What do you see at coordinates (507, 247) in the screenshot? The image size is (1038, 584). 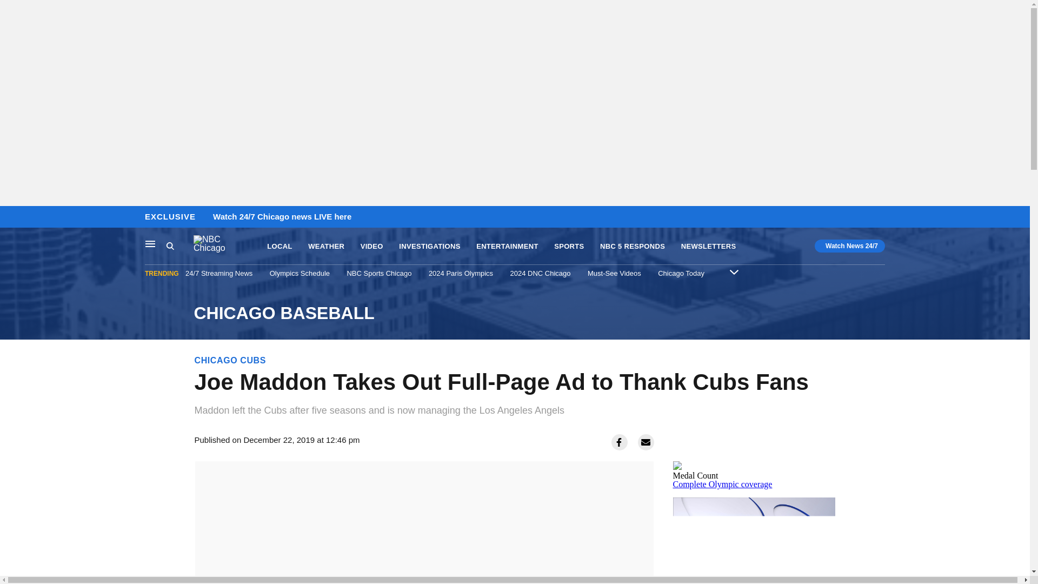 I see `ENTERTAINMENT` at bounding box center [507, 247].